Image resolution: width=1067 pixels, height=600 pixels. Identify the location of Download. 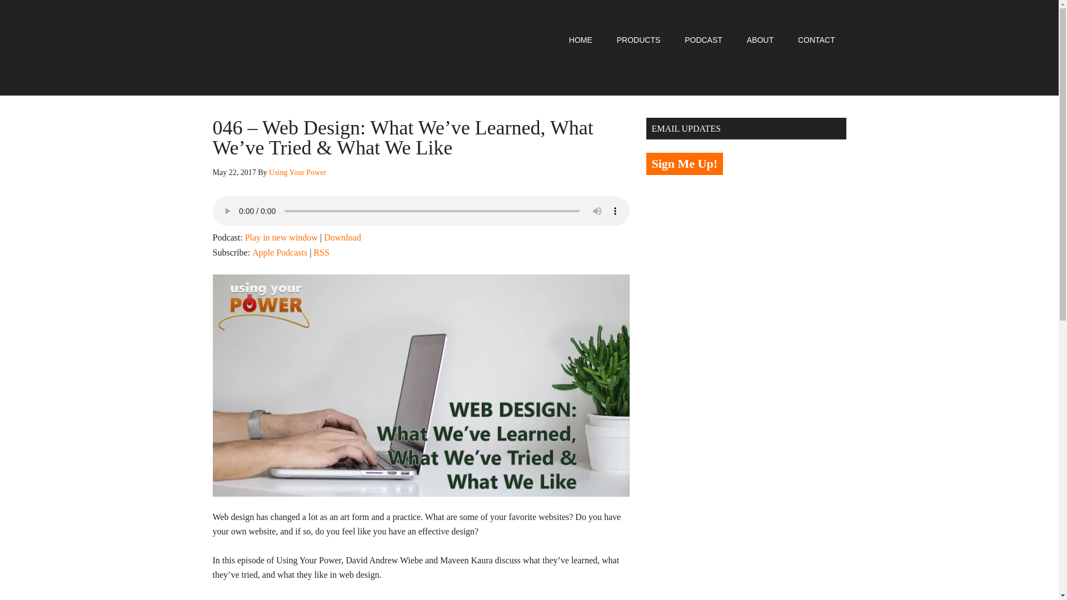
(342, 238).